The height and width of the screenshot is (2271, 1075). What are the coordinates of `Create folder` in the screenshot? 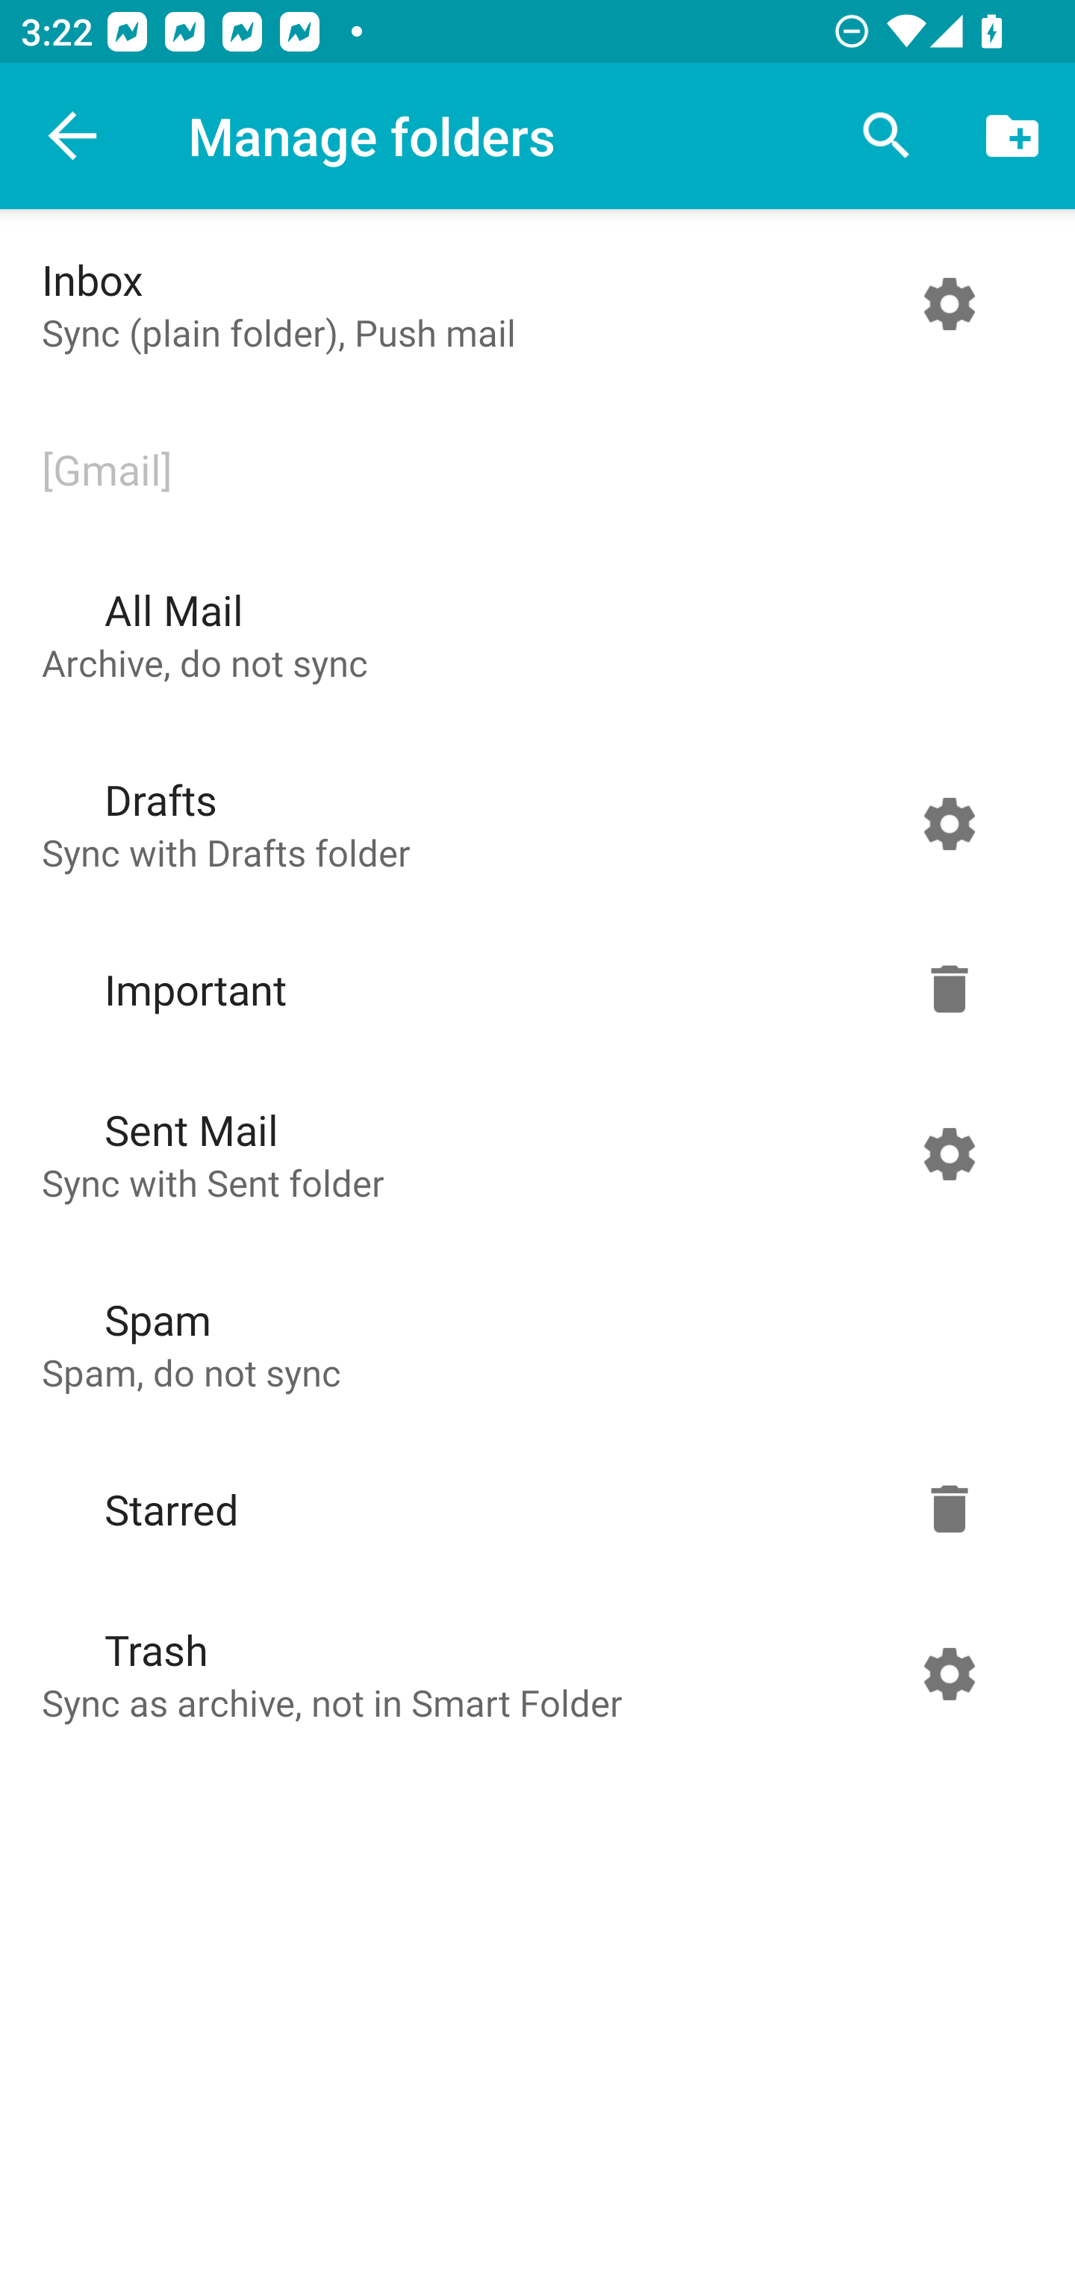 It's located at (1012, 136).